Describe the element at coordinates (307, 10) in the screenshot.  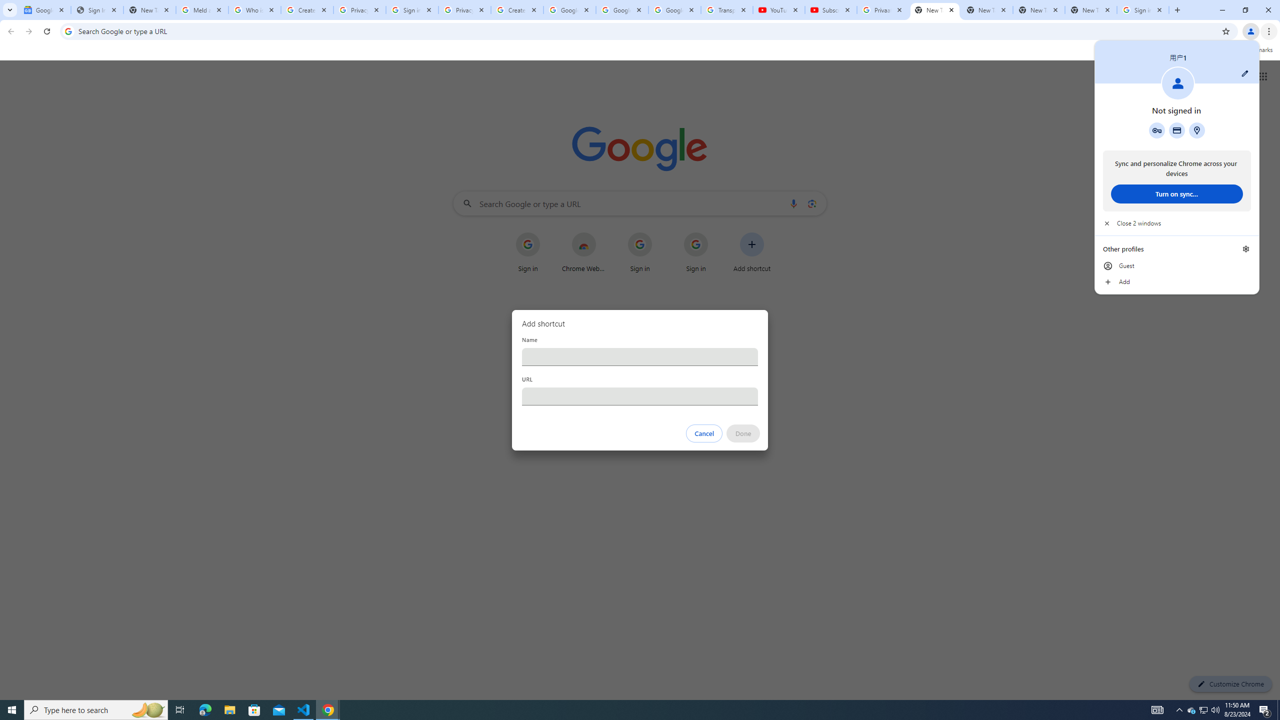
I see `Create your Google Account` at that location.